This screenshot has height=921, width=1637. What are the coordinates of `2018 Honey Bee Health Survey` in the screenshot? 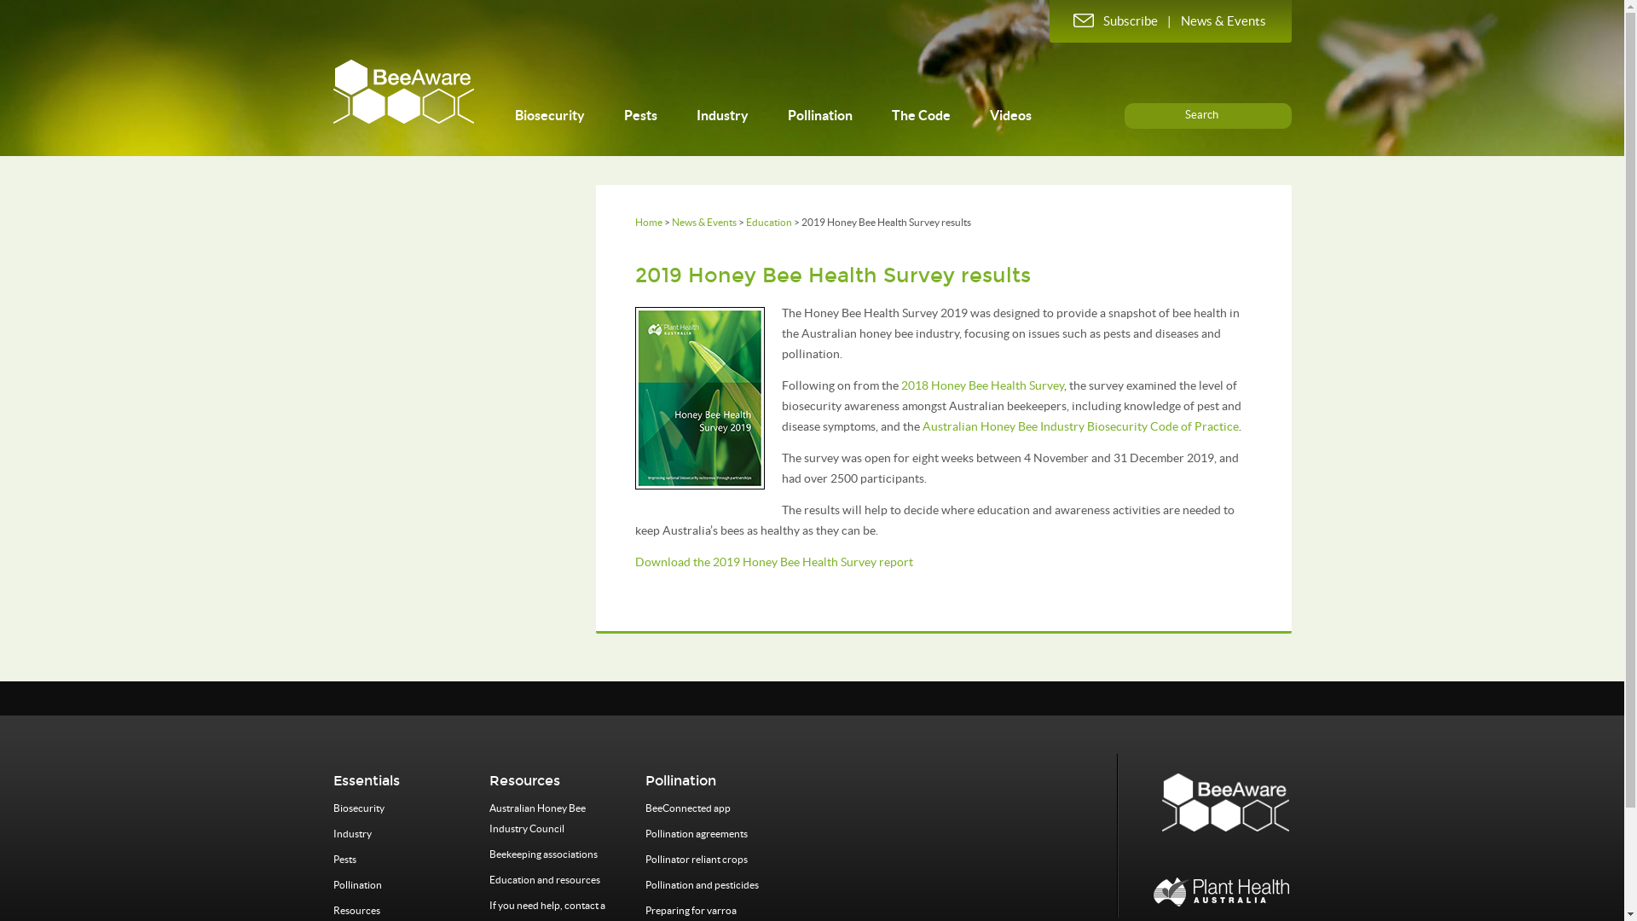 It's located at (982, 385).